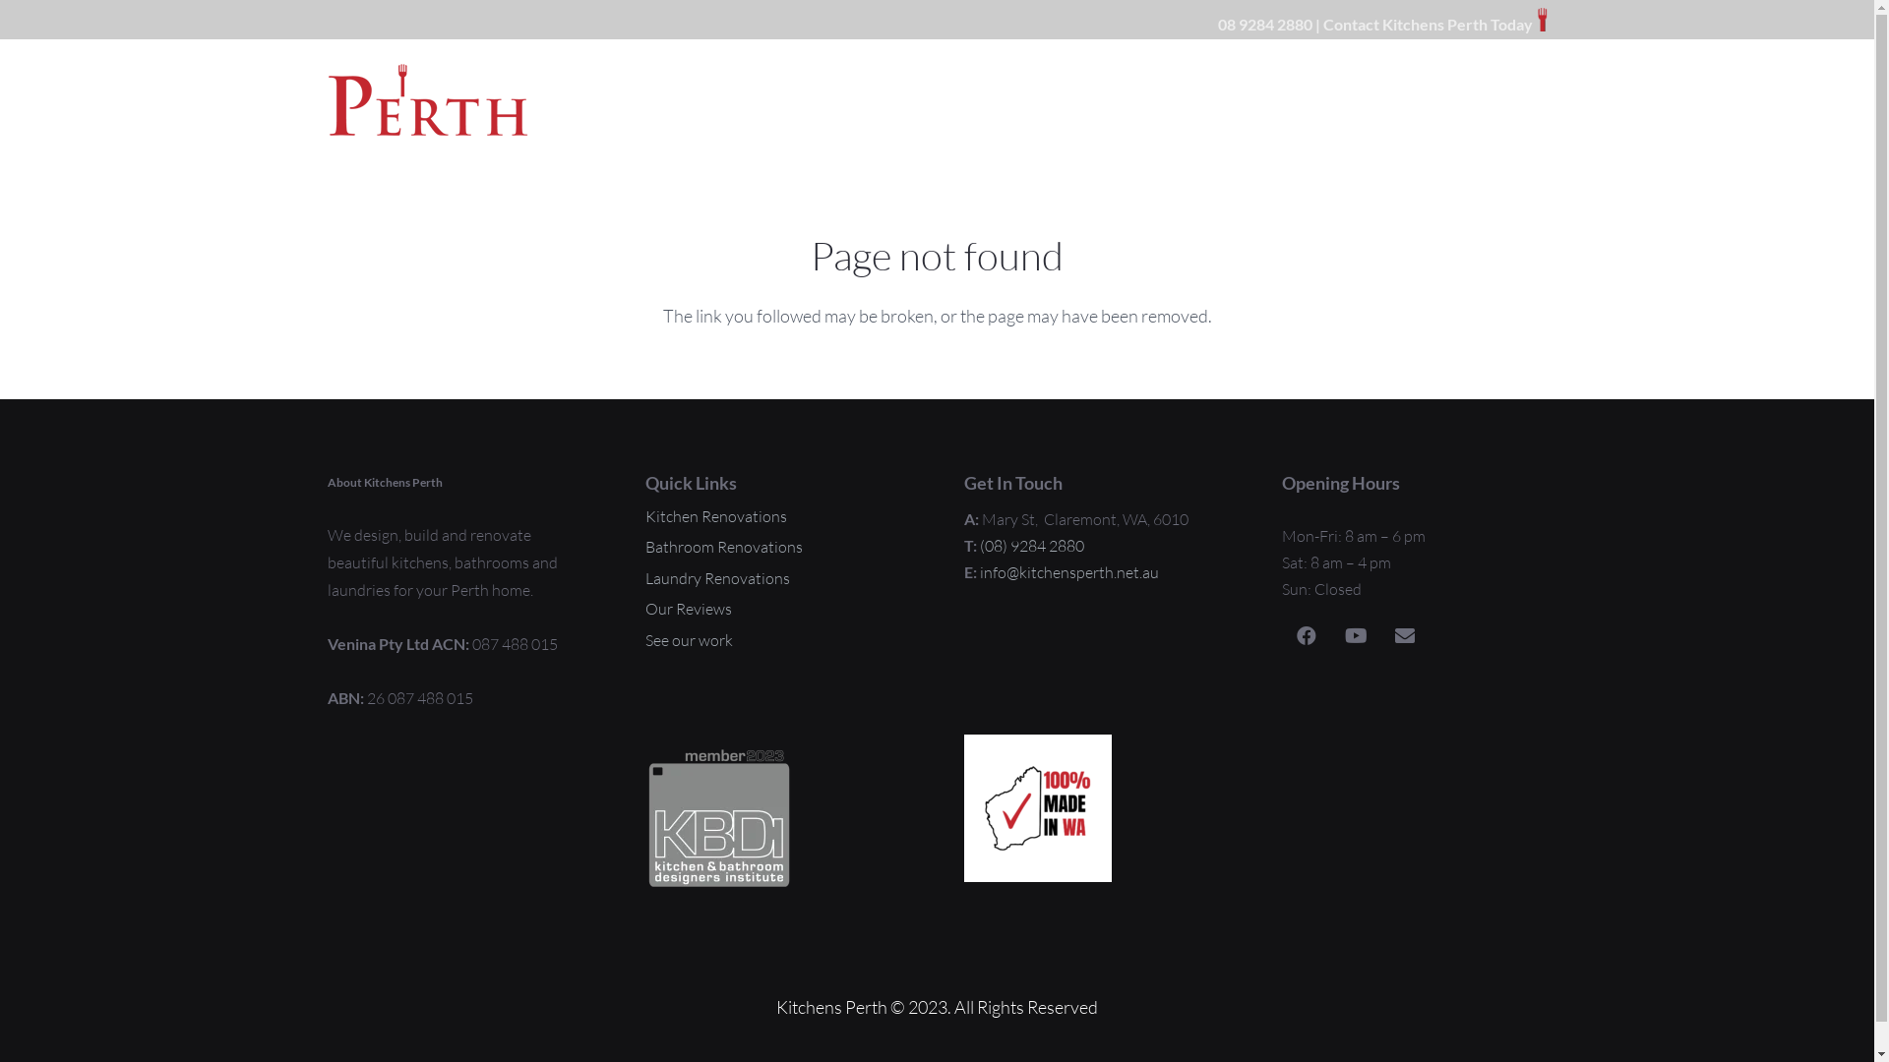 This screenshot has width=1889, height=1062. I want to click on EXTRAS, so click(913, 100).